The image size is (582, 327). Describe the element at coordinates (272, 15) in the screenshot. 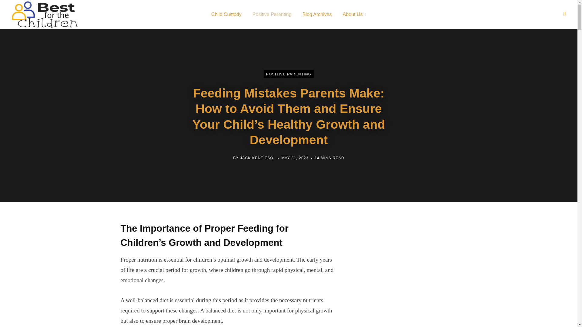

I see `Positive Parenting` at that location.